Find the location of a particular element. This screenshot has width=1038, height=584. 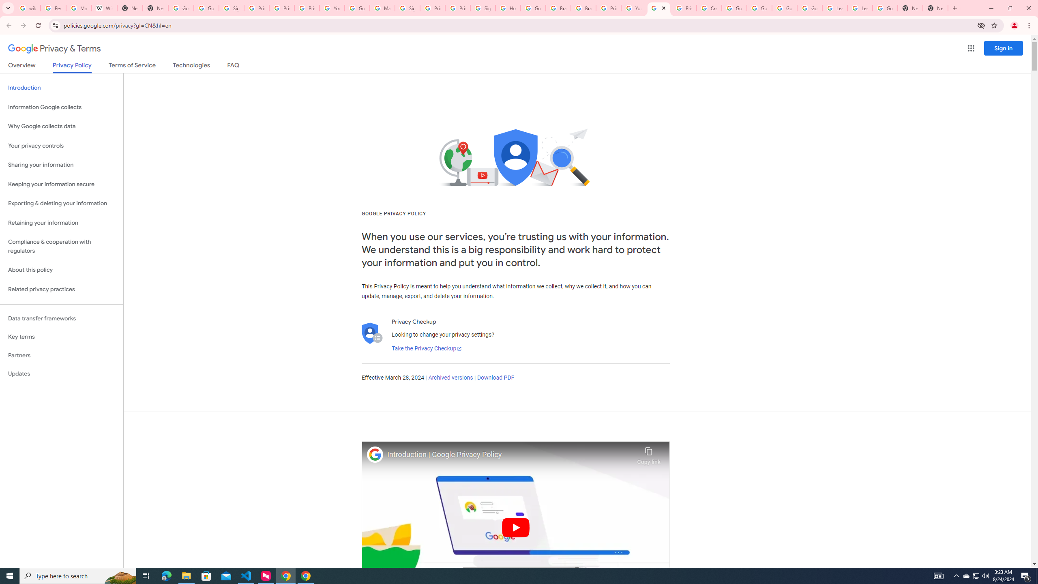

Retaining your information is located at coordinates (62, 223).